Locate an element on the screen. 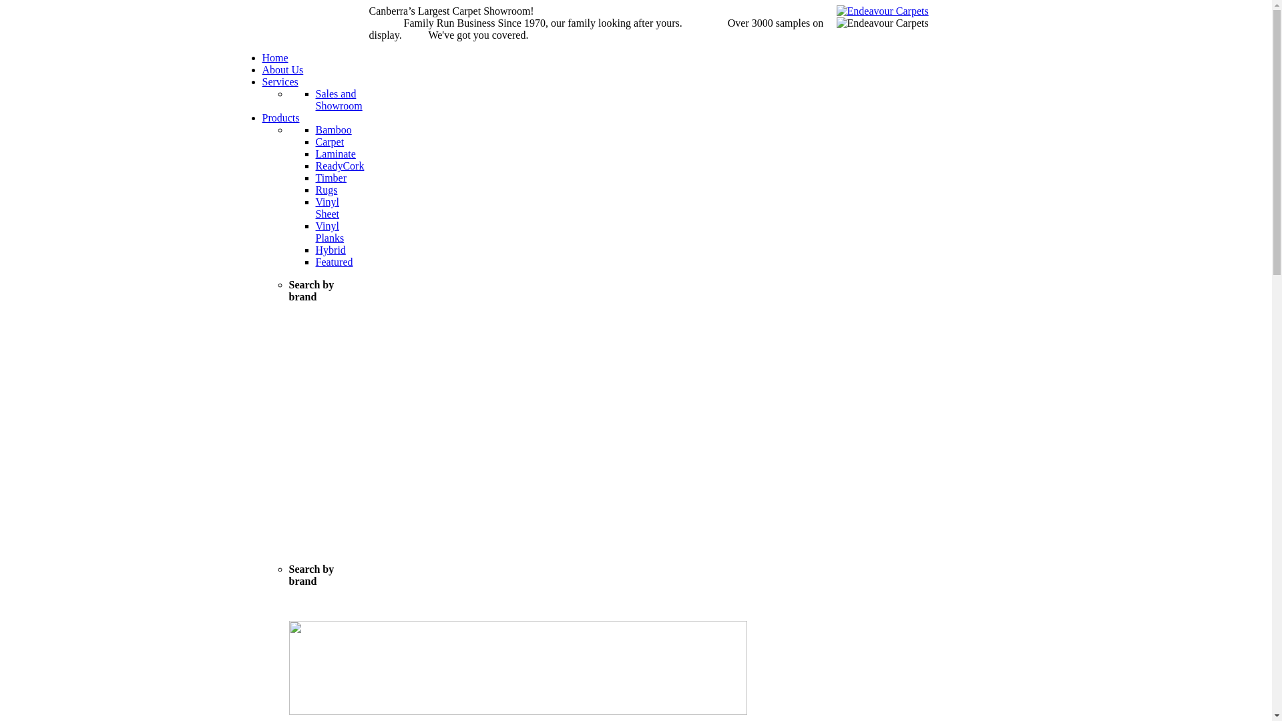 Image resolution: width=1282 pixels, height=721 pixels. Timber is located at coordinates (331, 178).